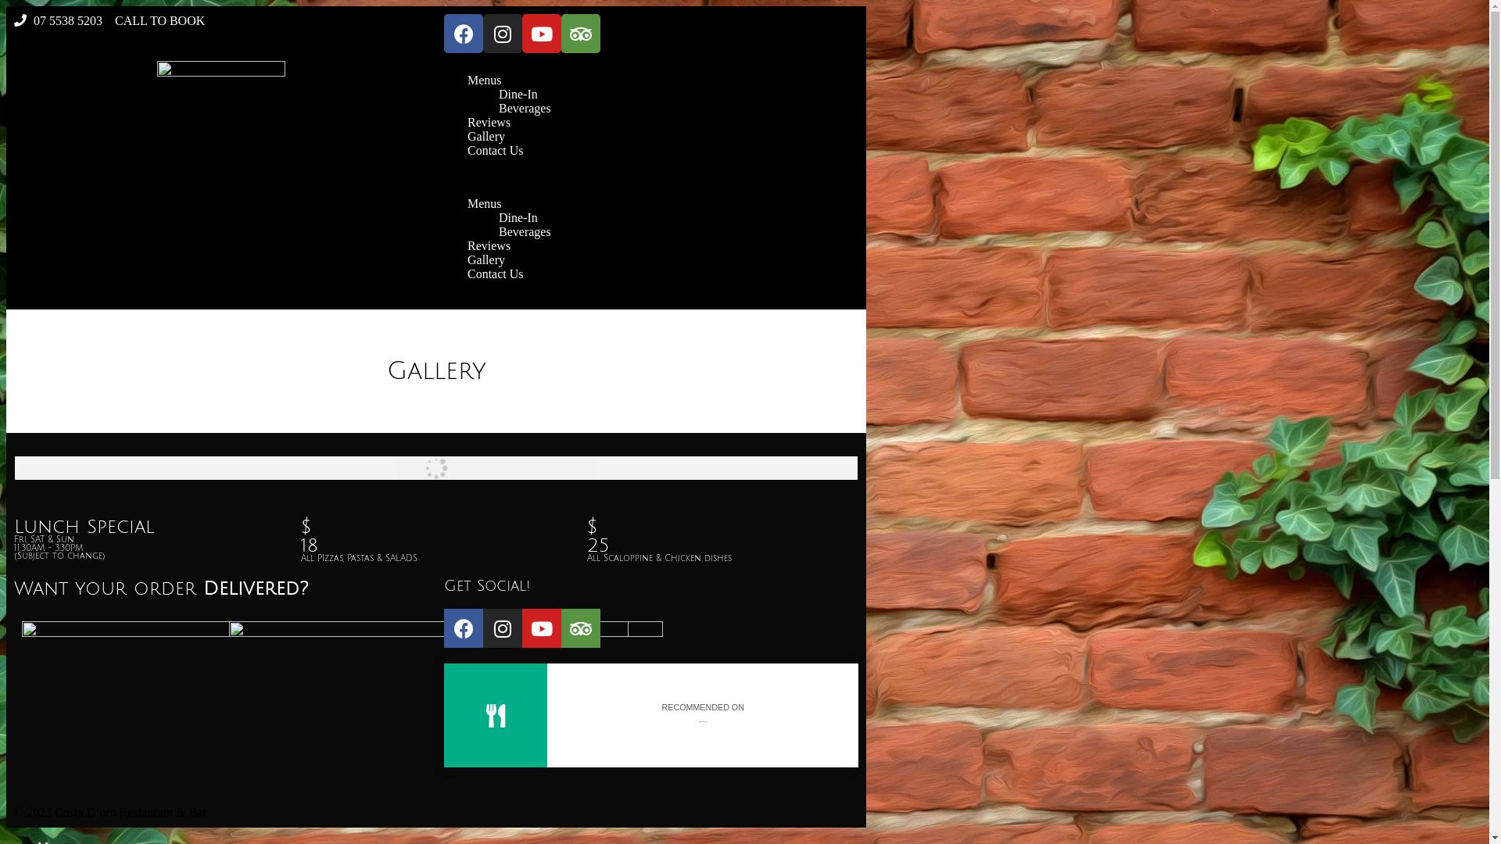 Image resolution: width=1501 pixels, height=844 pixels. I want to click on Menus, so click(485, 203).